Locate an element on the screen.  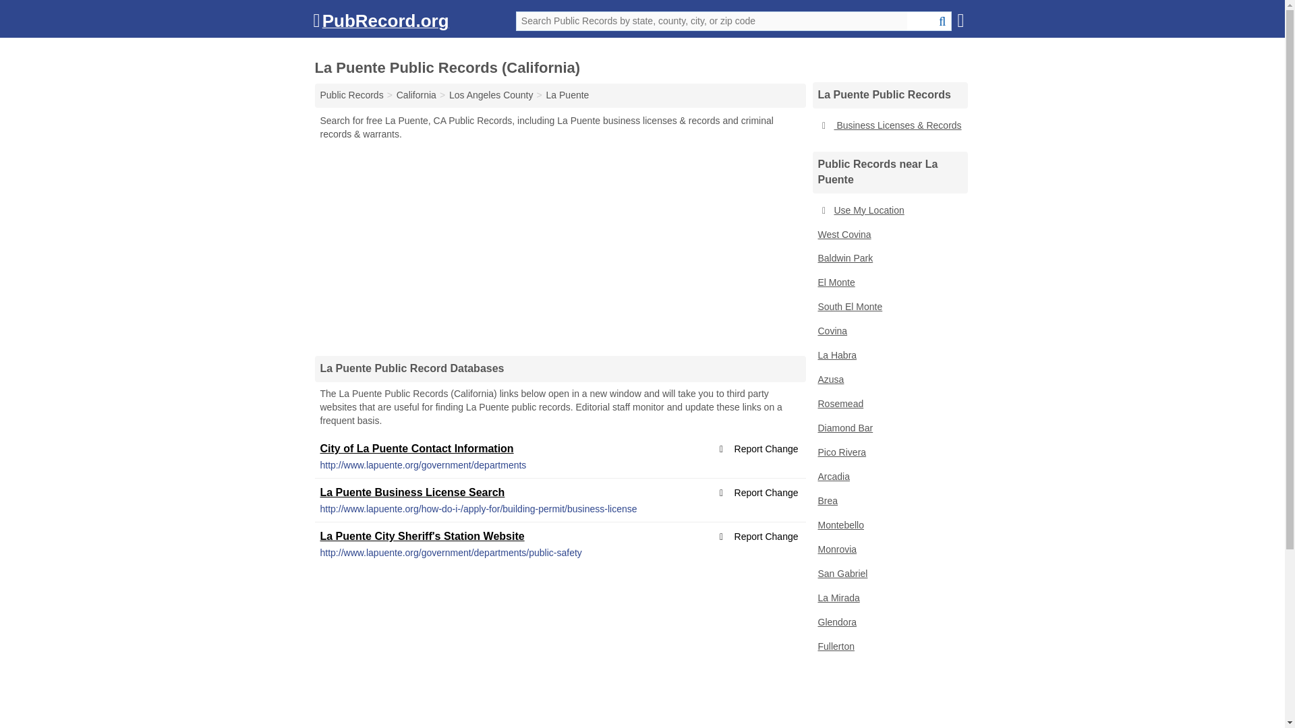
Baldwin Park is located at coordinates (889, 259).